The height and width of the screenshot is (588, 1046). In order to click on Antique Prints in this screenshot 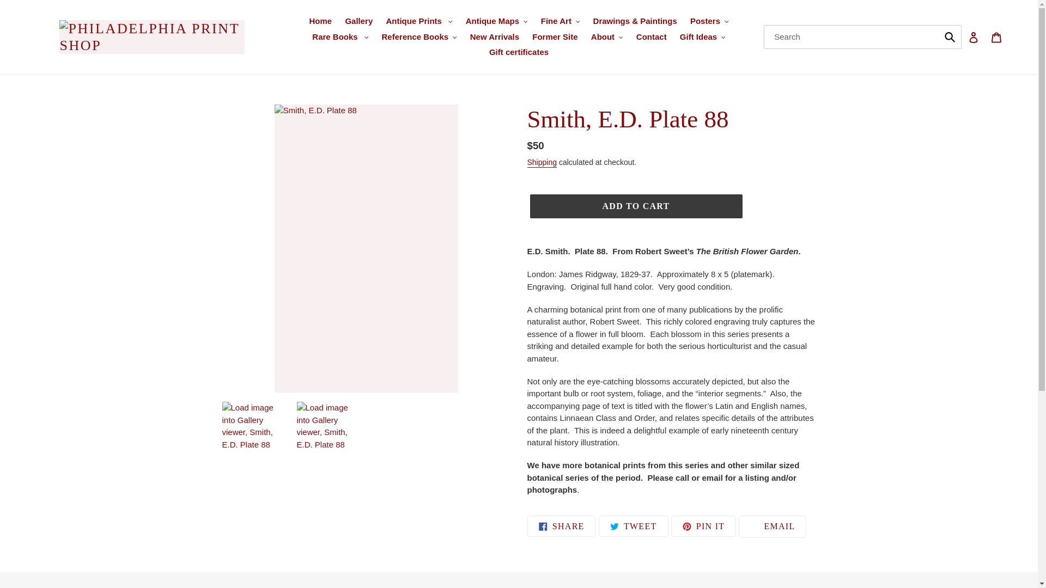, I will do `click(419, 21)`.